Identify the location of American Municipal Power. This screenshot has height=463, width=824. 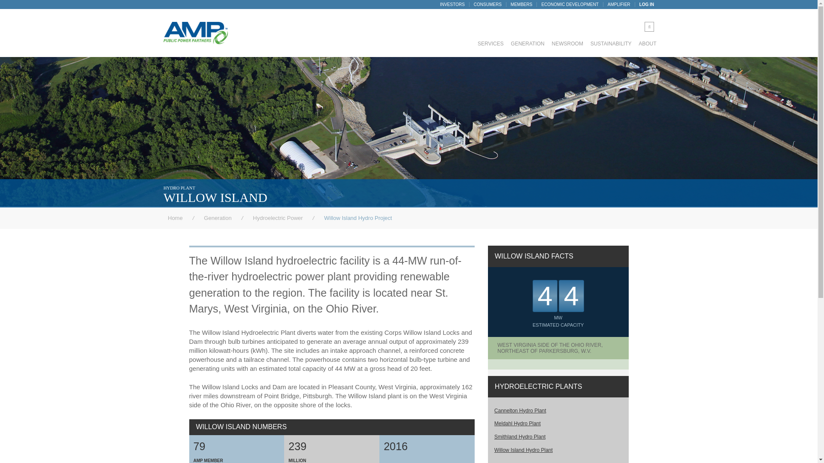
(196, 33).